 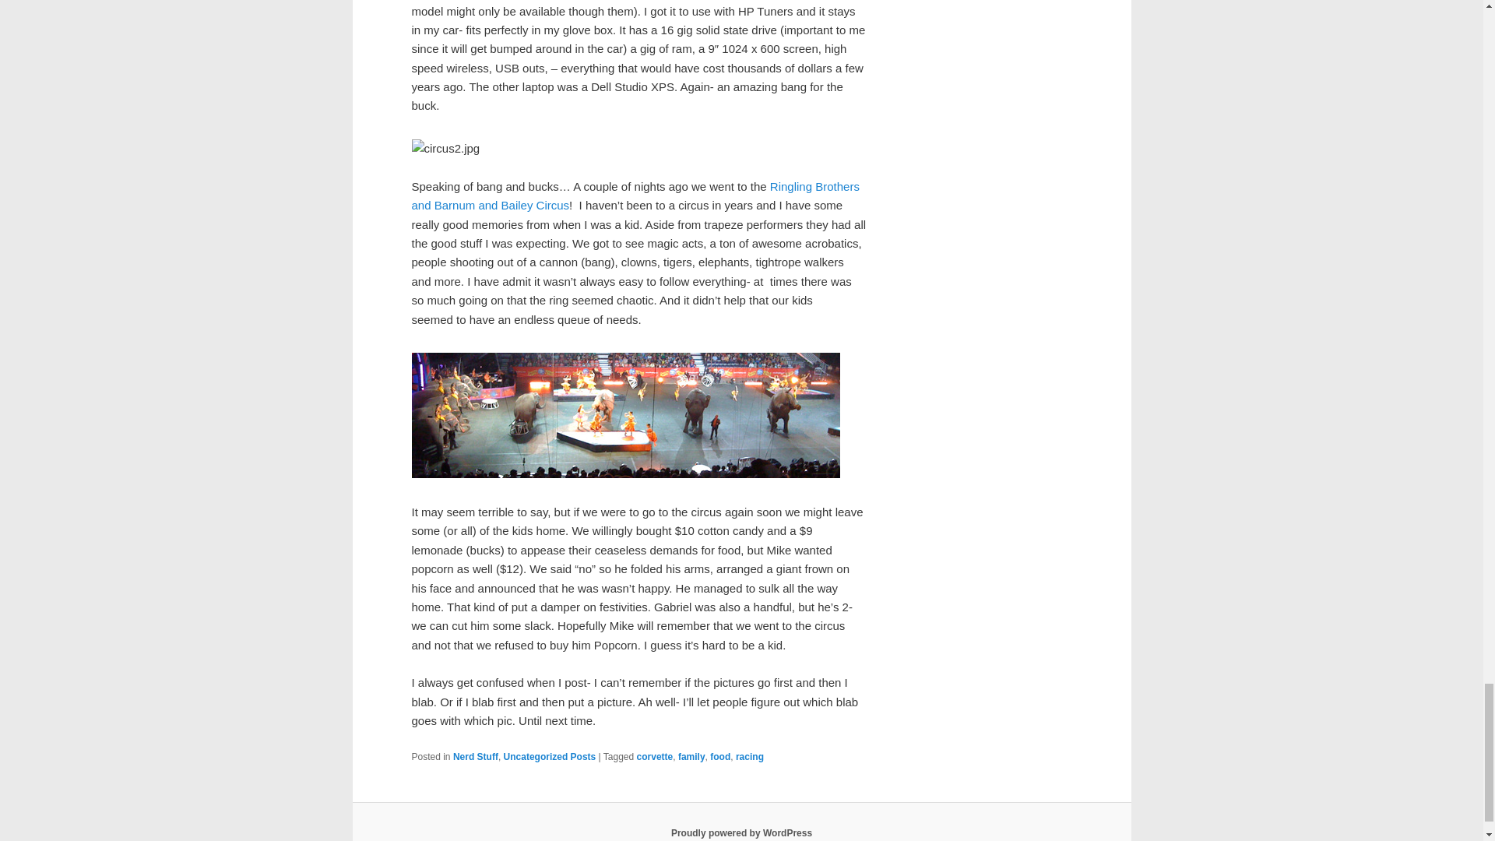 I want to click on food, so click(x=720, y=757).